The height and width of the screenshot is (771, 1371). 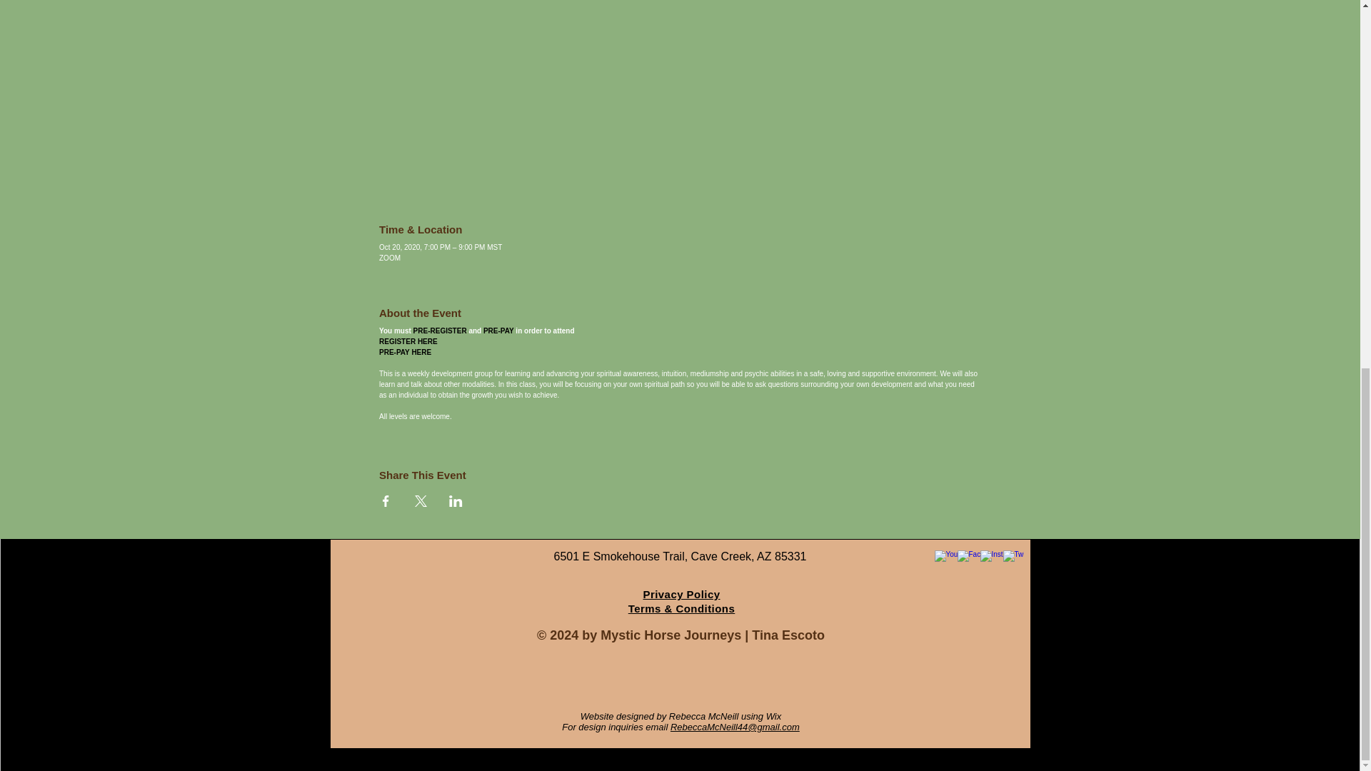 I want to click on REGISTER HERE, so click(x=408, y=341).